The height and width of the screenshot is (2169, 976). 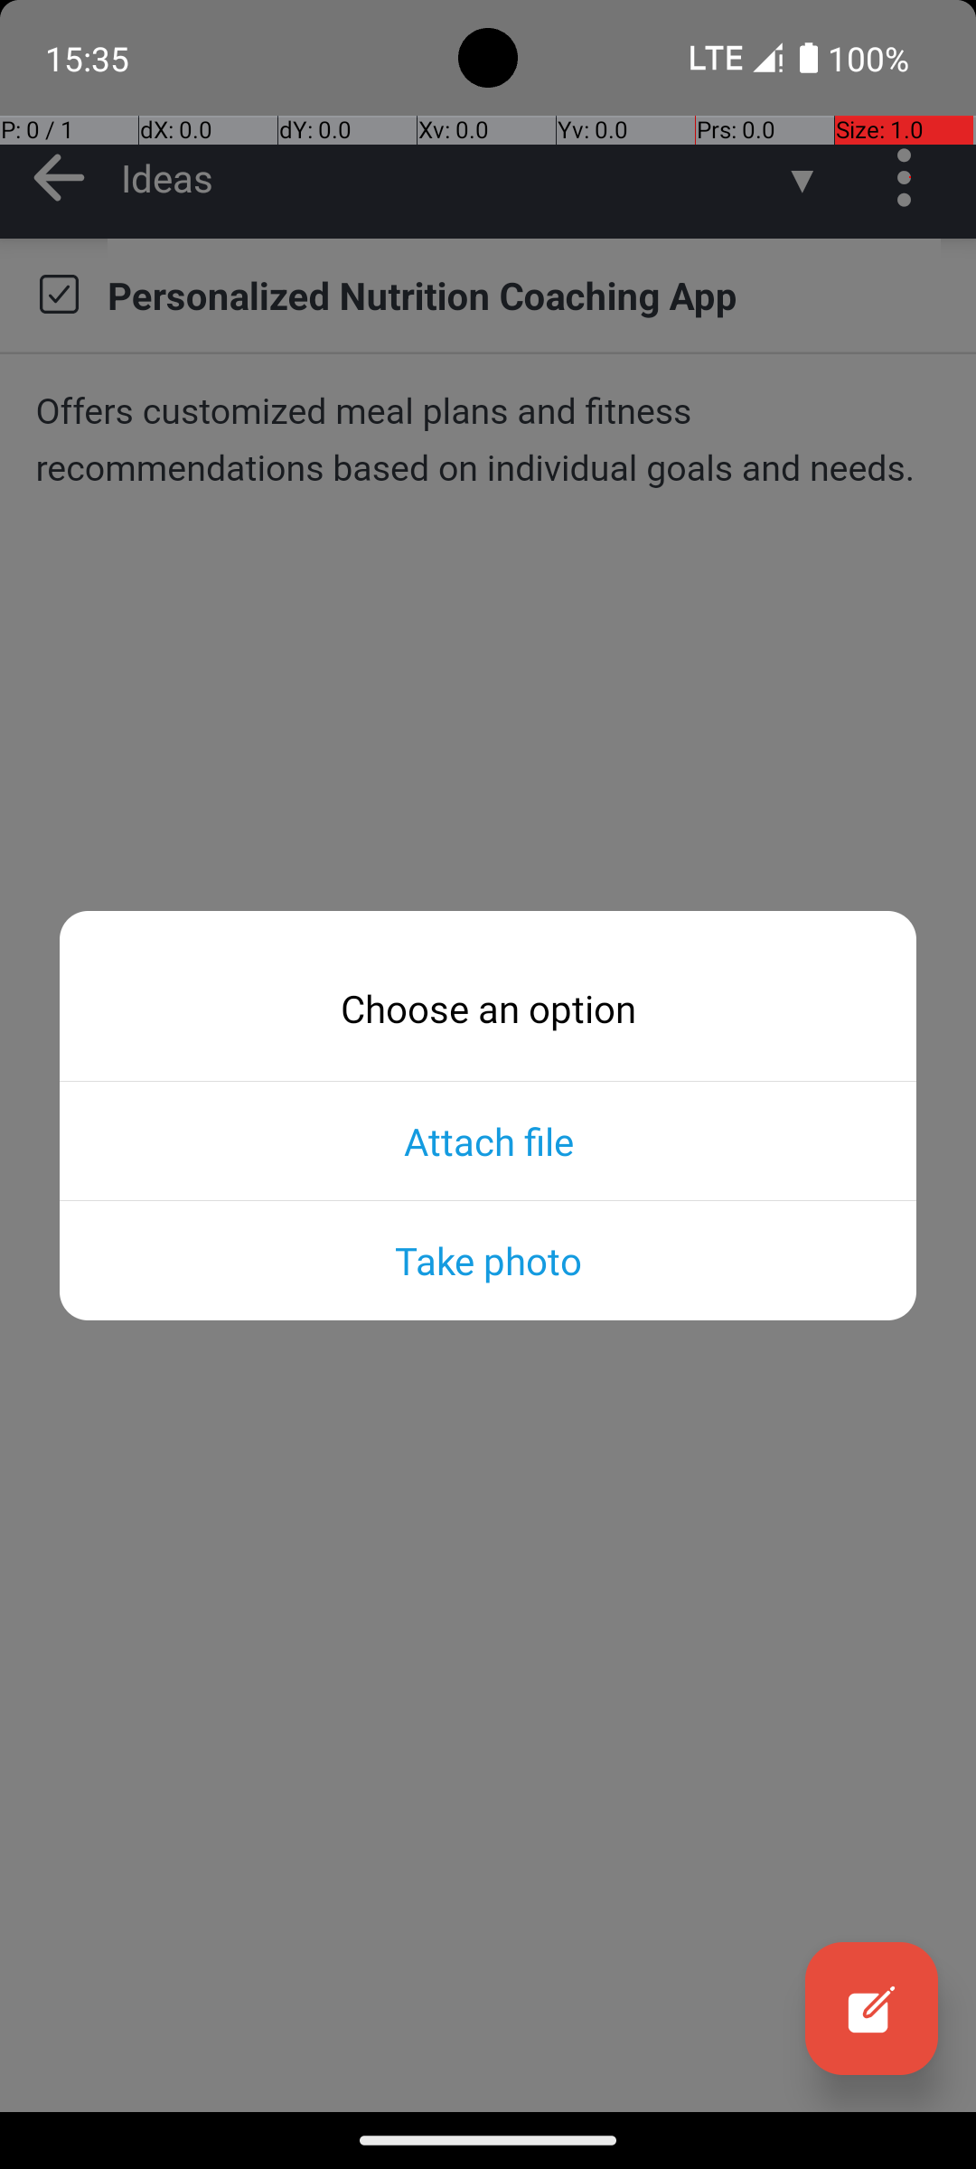 I want to click on Personalized Nutrition Coaching App, so click(x=524, y=295).